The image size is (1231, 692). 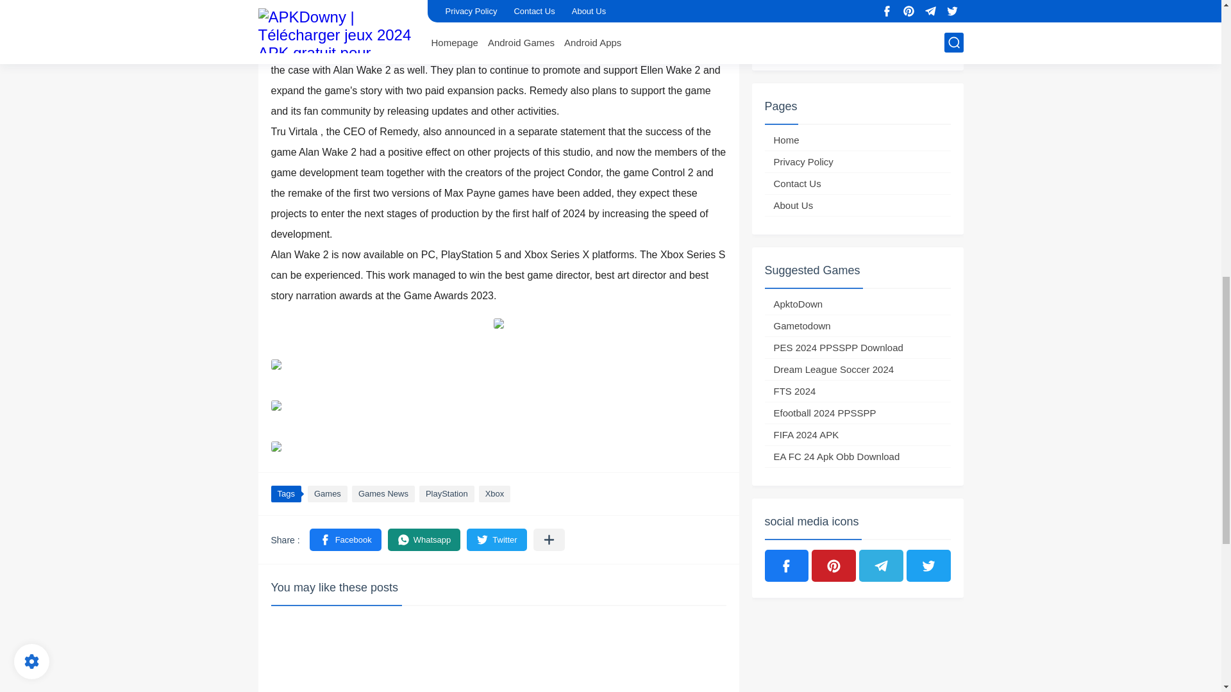 I want to click on Games News, so click(x=383, y=494).